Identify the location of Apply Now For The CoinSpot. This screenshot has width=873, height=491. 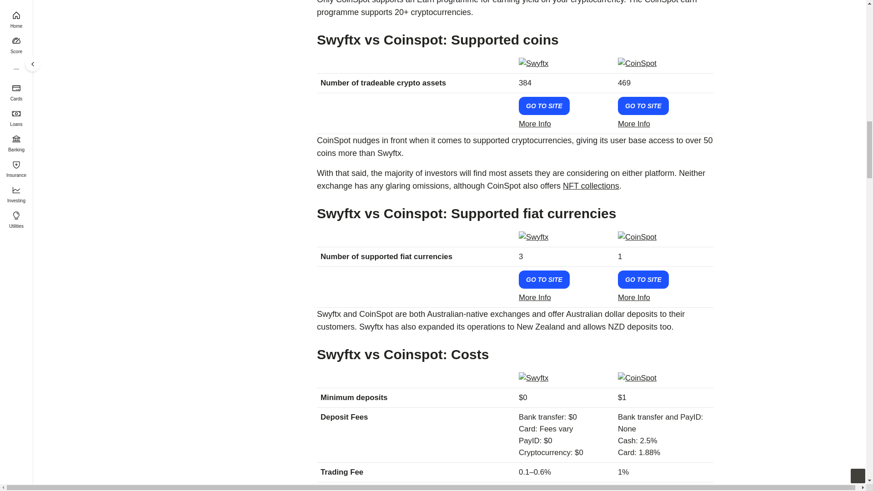
(643, 105).